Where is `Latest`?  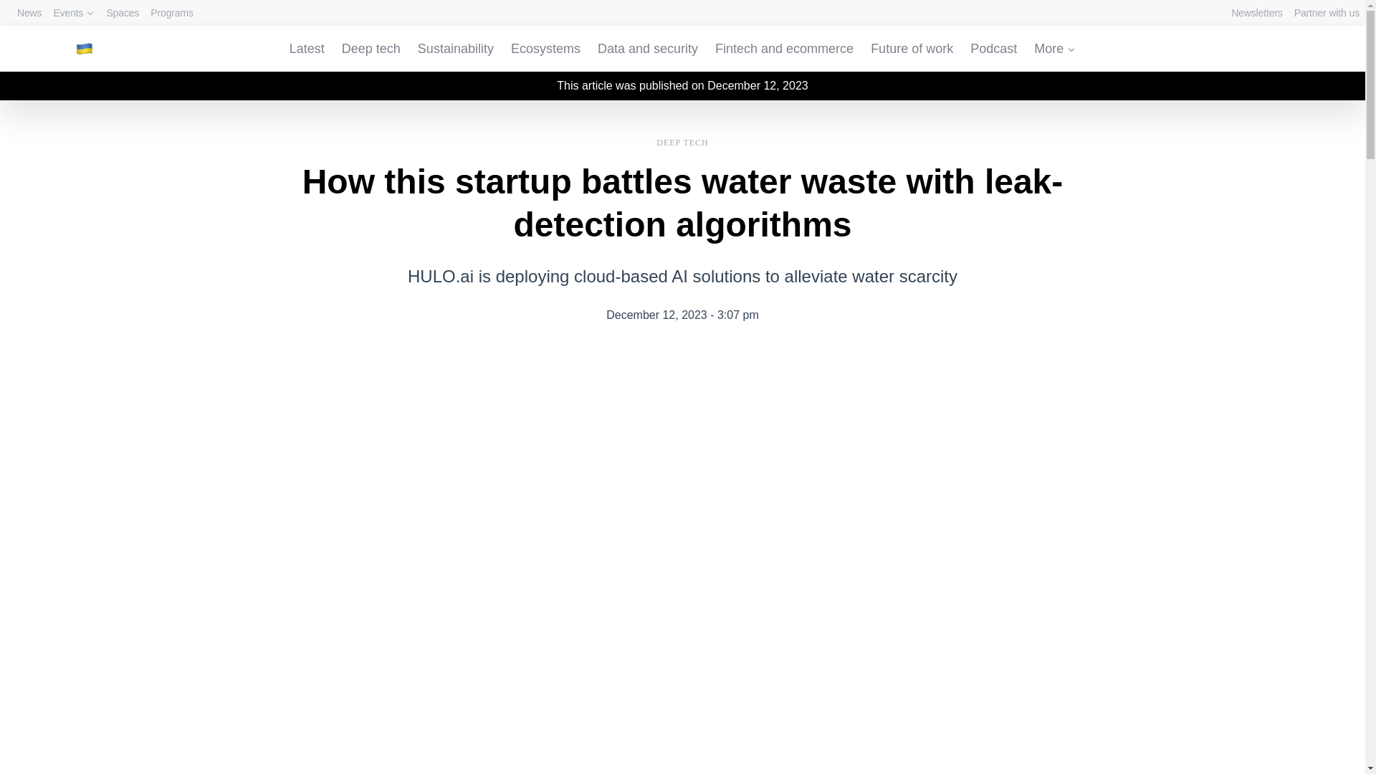
Latest is located at coordinates (307, 49).